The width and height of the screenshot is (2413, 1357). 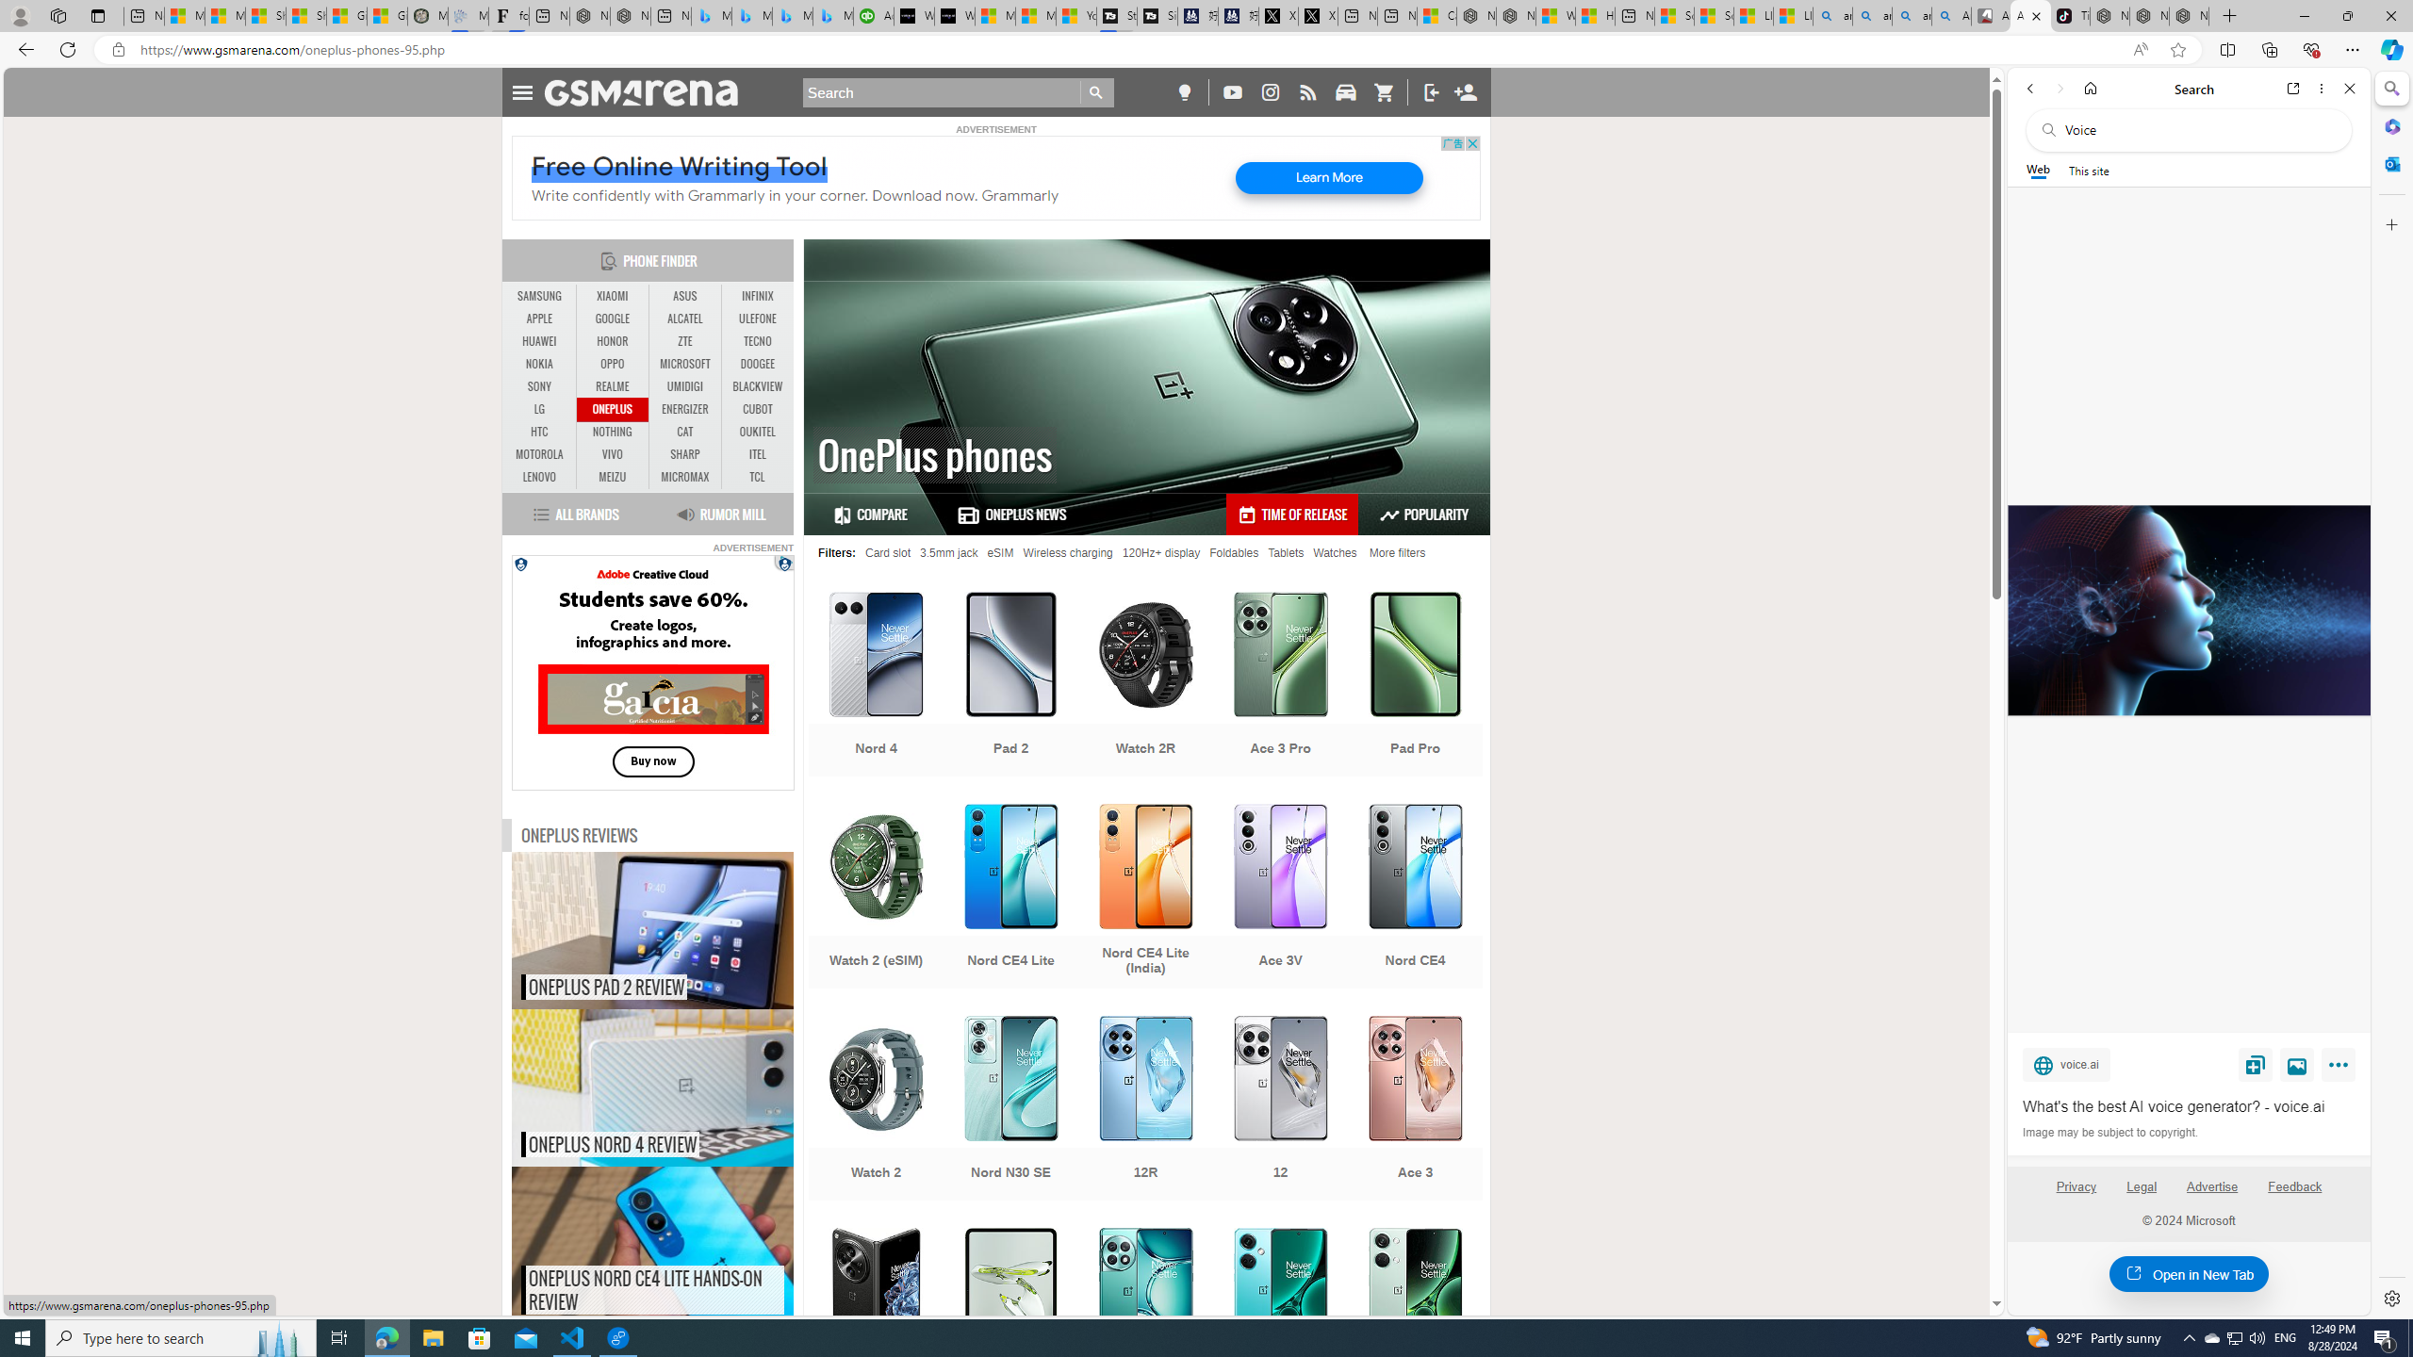 What do you see at coordinates (519, 564) in the screenshot?
I see `AutomationID: button` at bounding box center [519, 564].